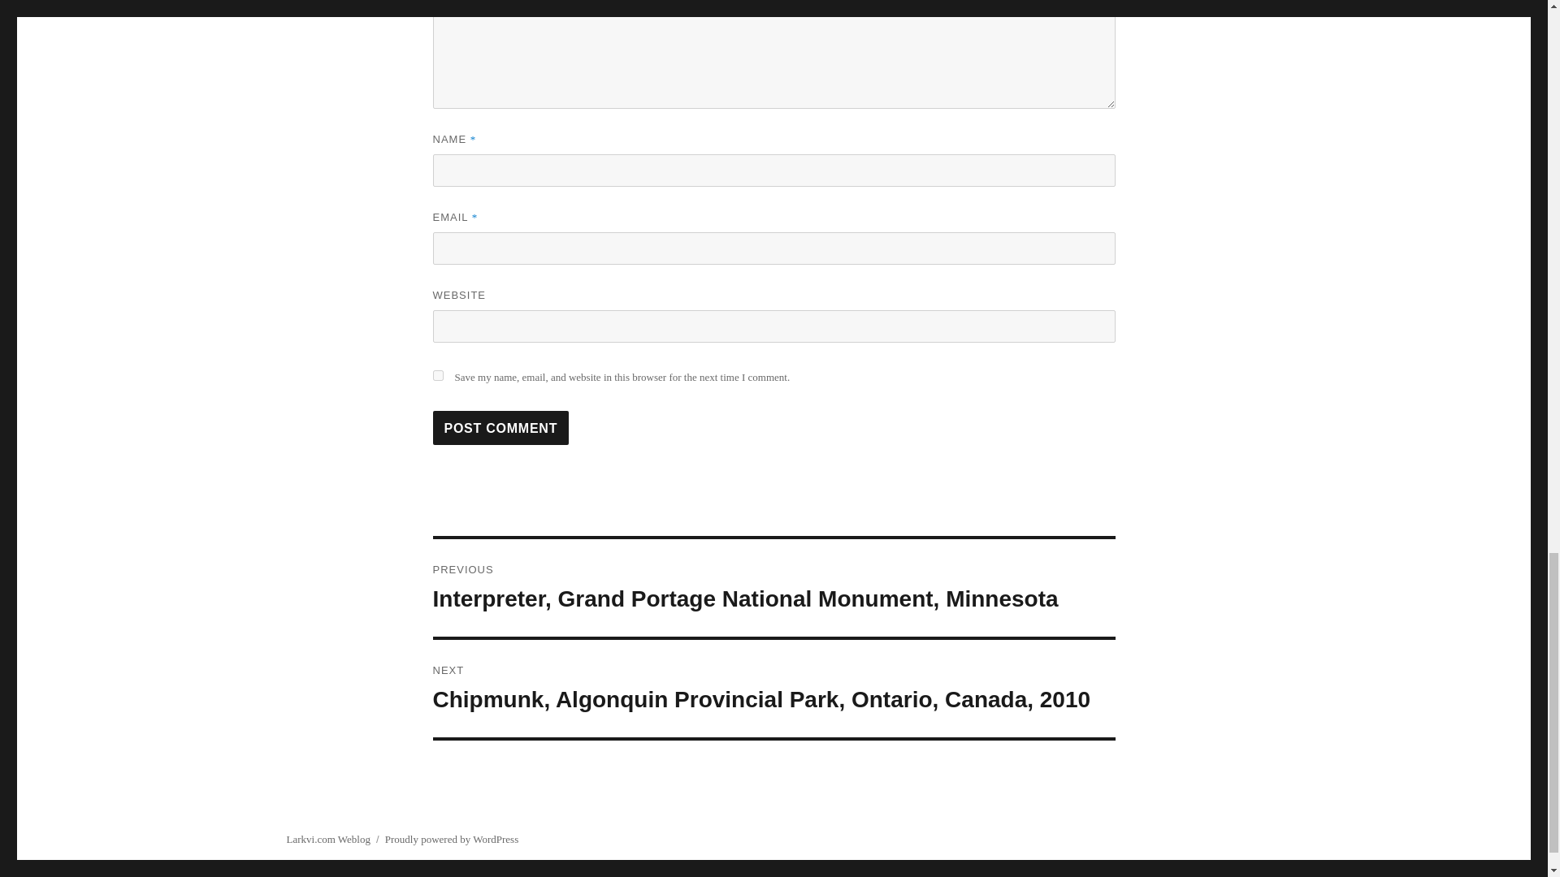  Describe the element at coordinates (327, 840) in the screenshot. I see `Larkvi.com Weblog` at that location.